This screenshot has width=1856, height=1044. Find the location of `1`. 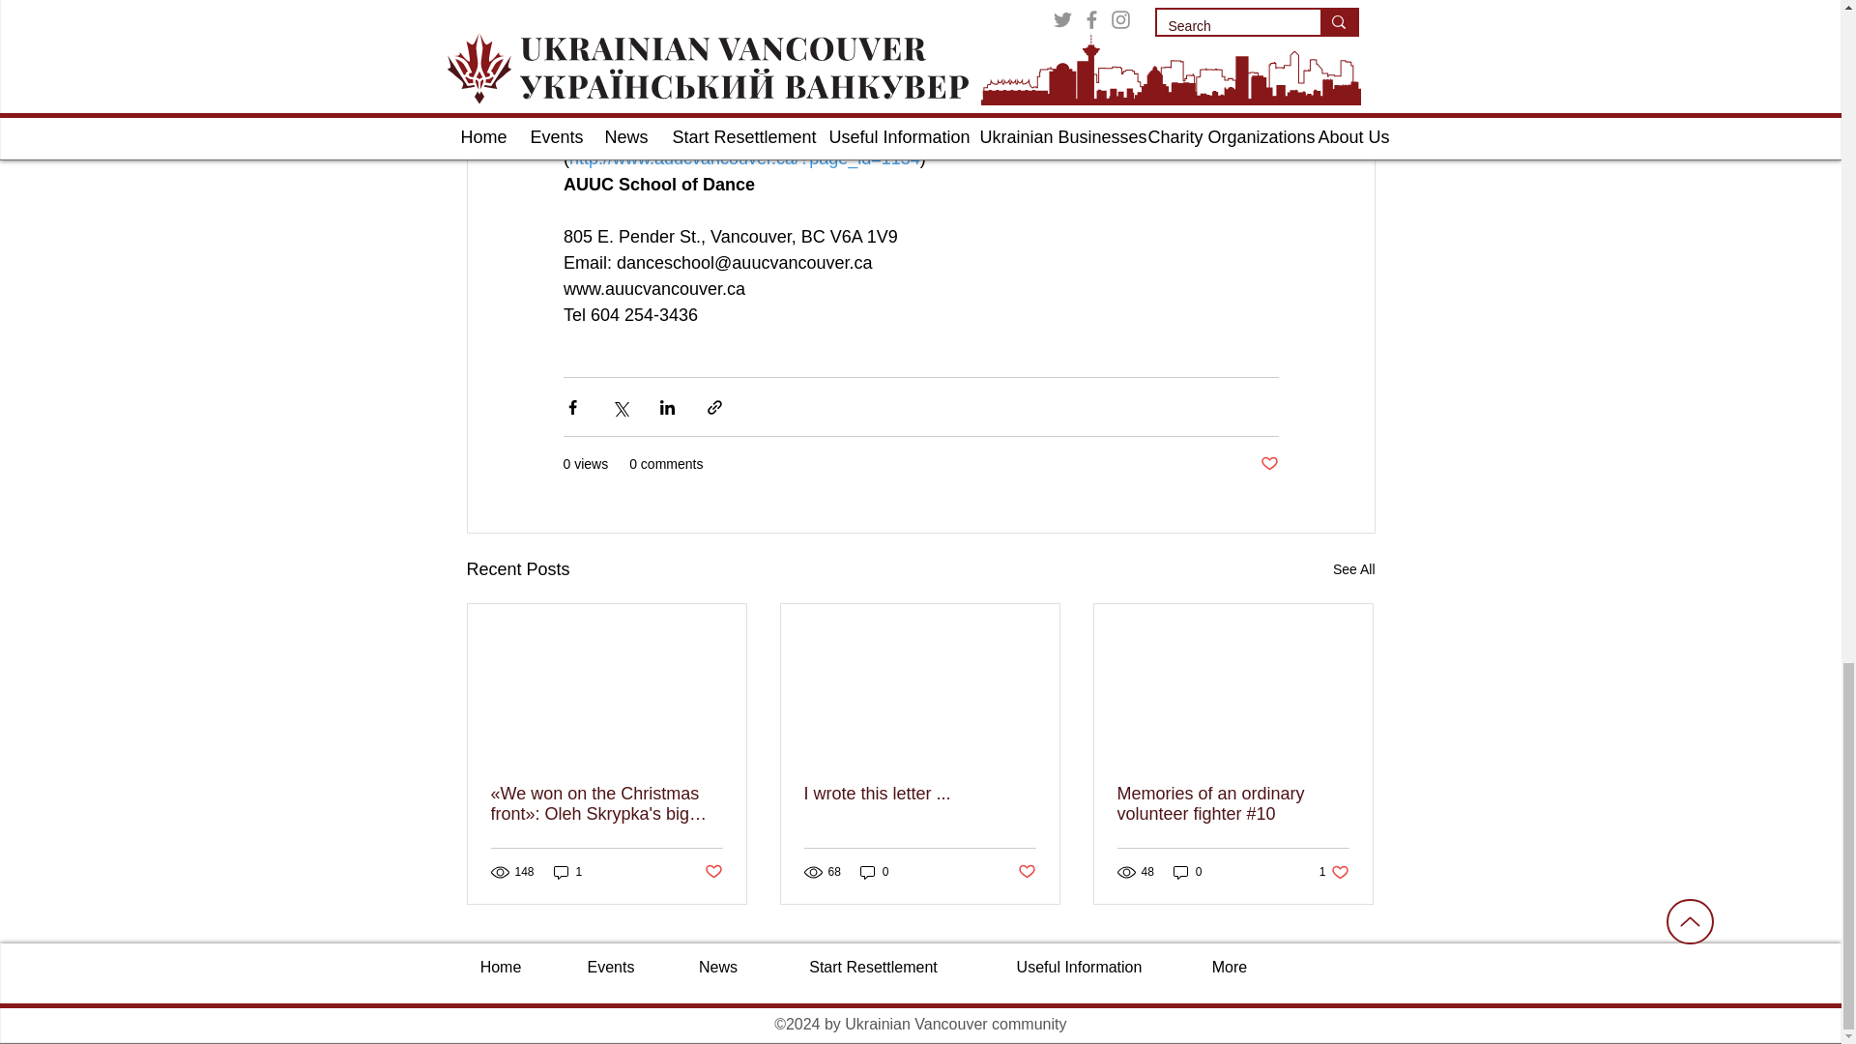

1 is located at coordinates (567, 872).